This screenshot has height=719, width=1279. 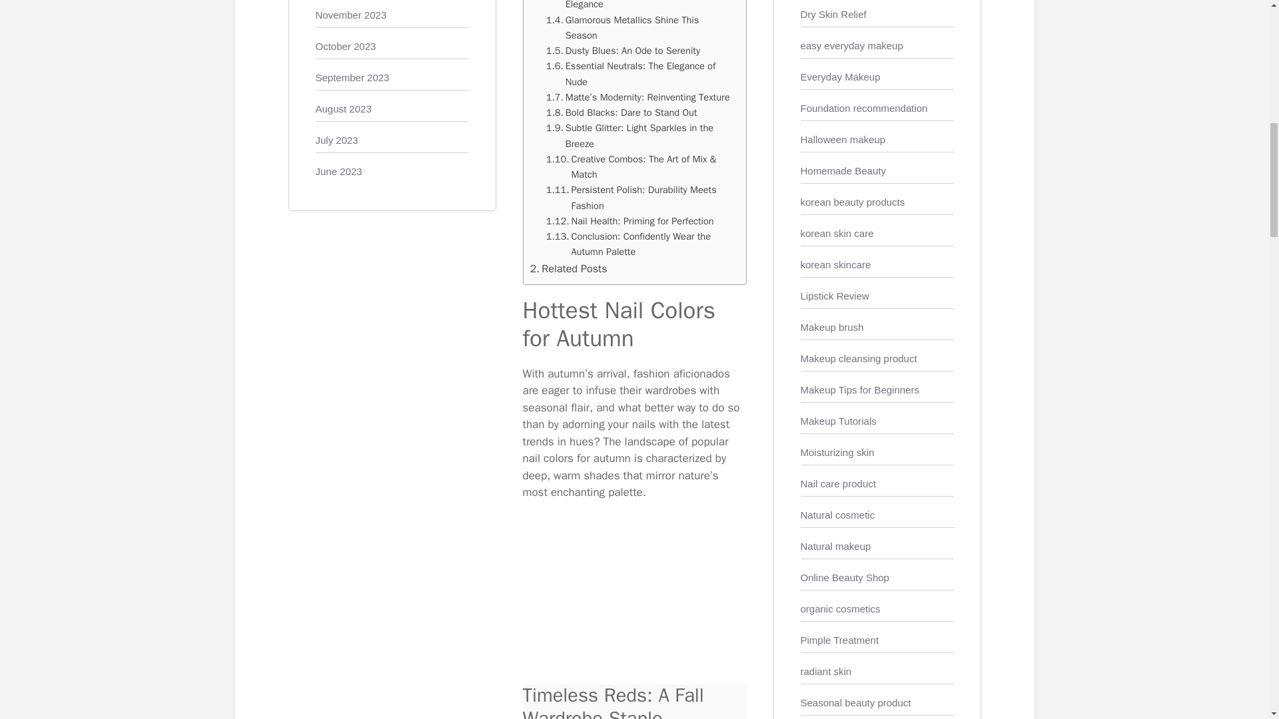 I want to click on Conclusion: Confidently Wear the Autumn Palette, so click(x=639, y=244).